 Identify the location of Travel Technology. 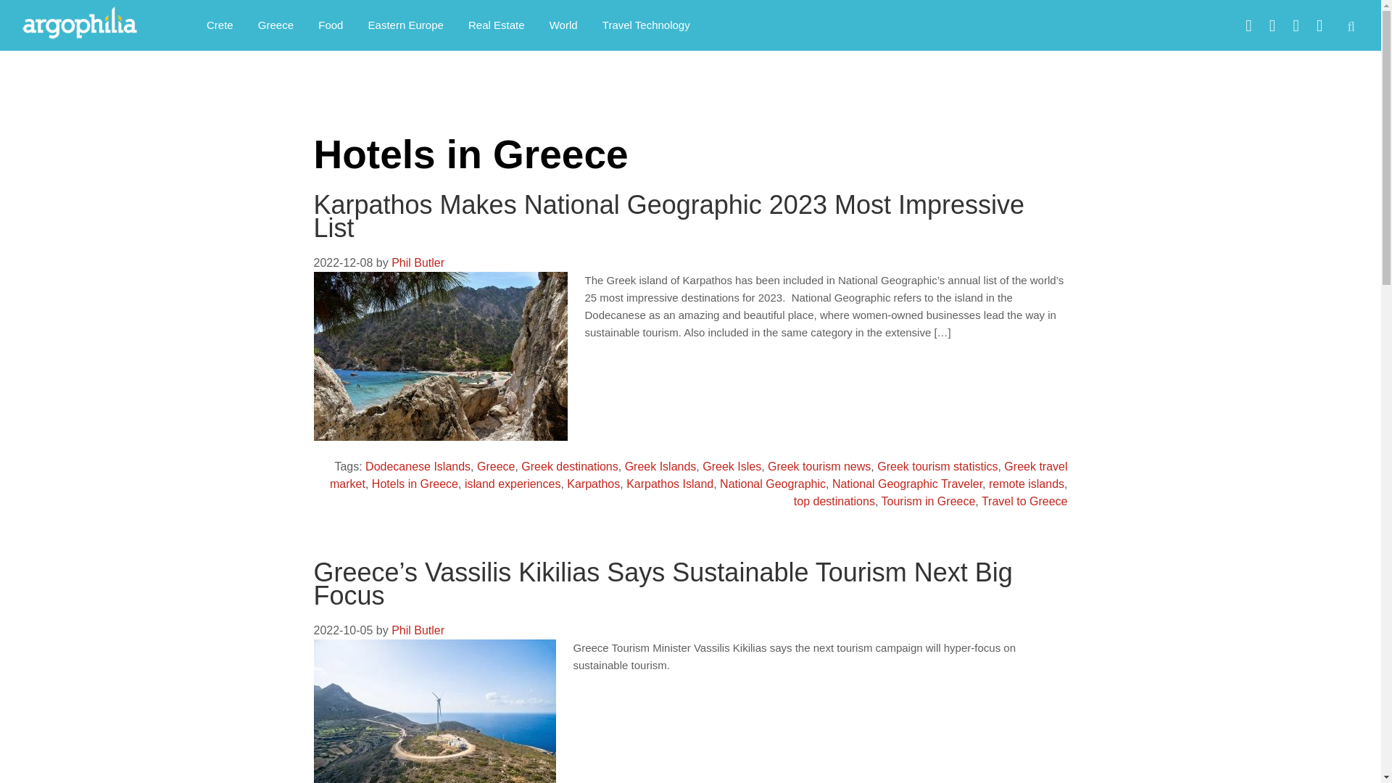
(647, 25).